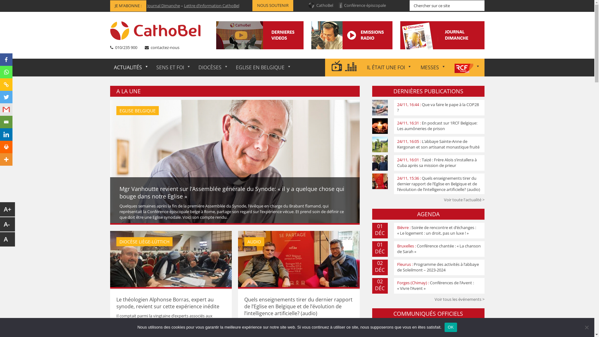 The height and width of the screenshot is (337, 599). What do you see at coordinates (6, 60) in the screenshot?
I see `Facebook` at bounding box center [6, 60].